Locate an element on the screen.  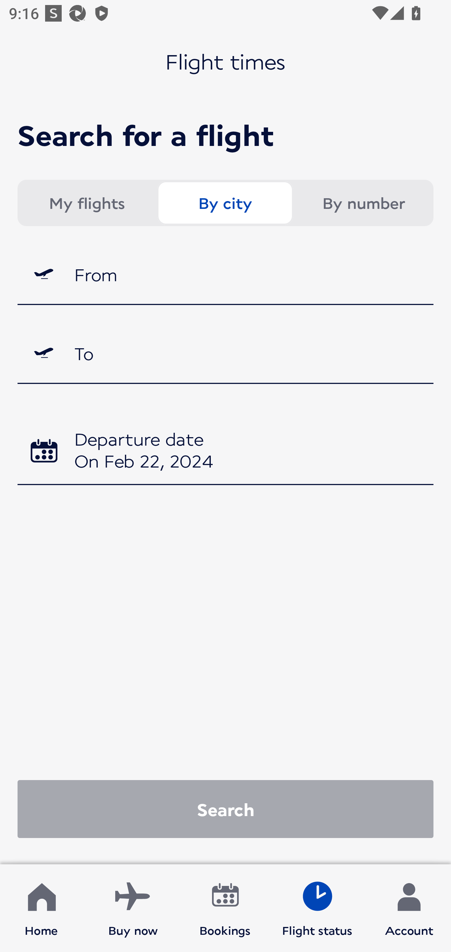
Home is located at coordinates (41, 908).